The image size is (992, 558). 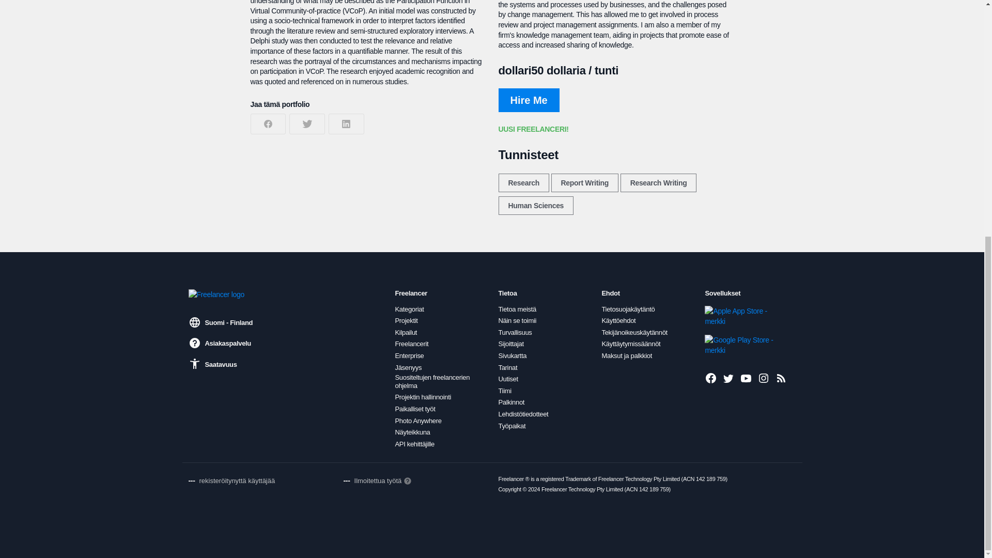 I want to click on Enterprise, so click(x=409, y=355).